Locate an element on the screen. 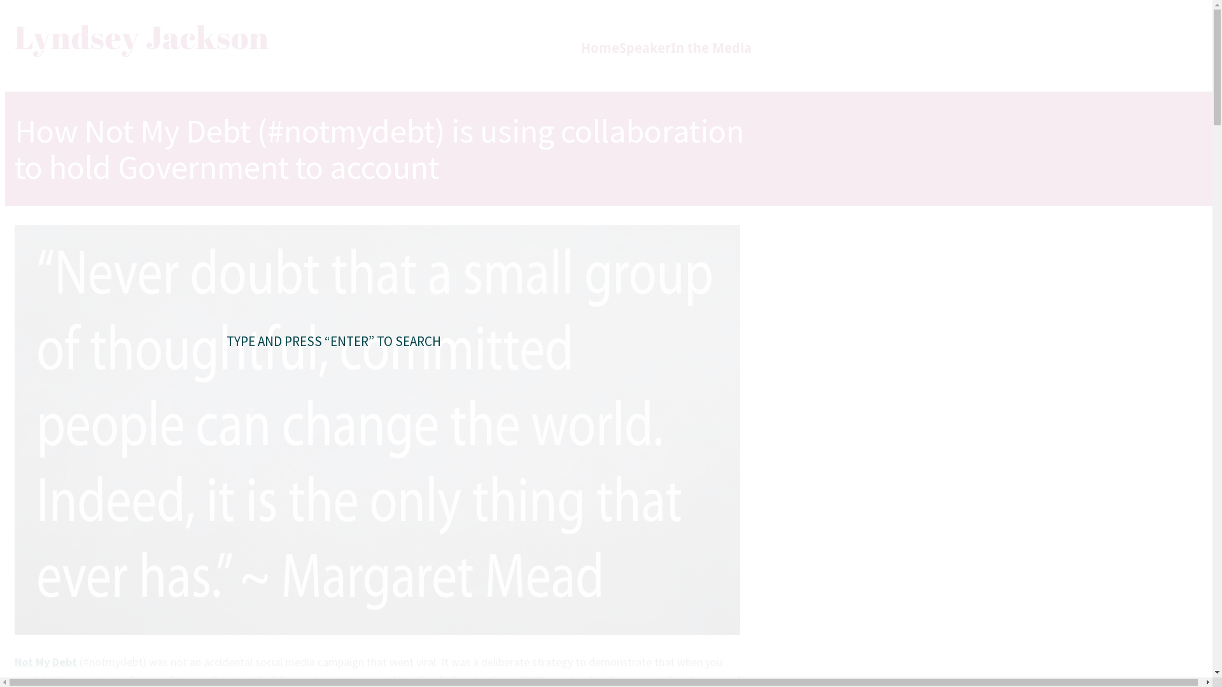 Image resolution: width=1222 pixels, height=687 pixels. <span class="icon glyphicon glyphicon-search"></span> is located at coordinates (755, 41).